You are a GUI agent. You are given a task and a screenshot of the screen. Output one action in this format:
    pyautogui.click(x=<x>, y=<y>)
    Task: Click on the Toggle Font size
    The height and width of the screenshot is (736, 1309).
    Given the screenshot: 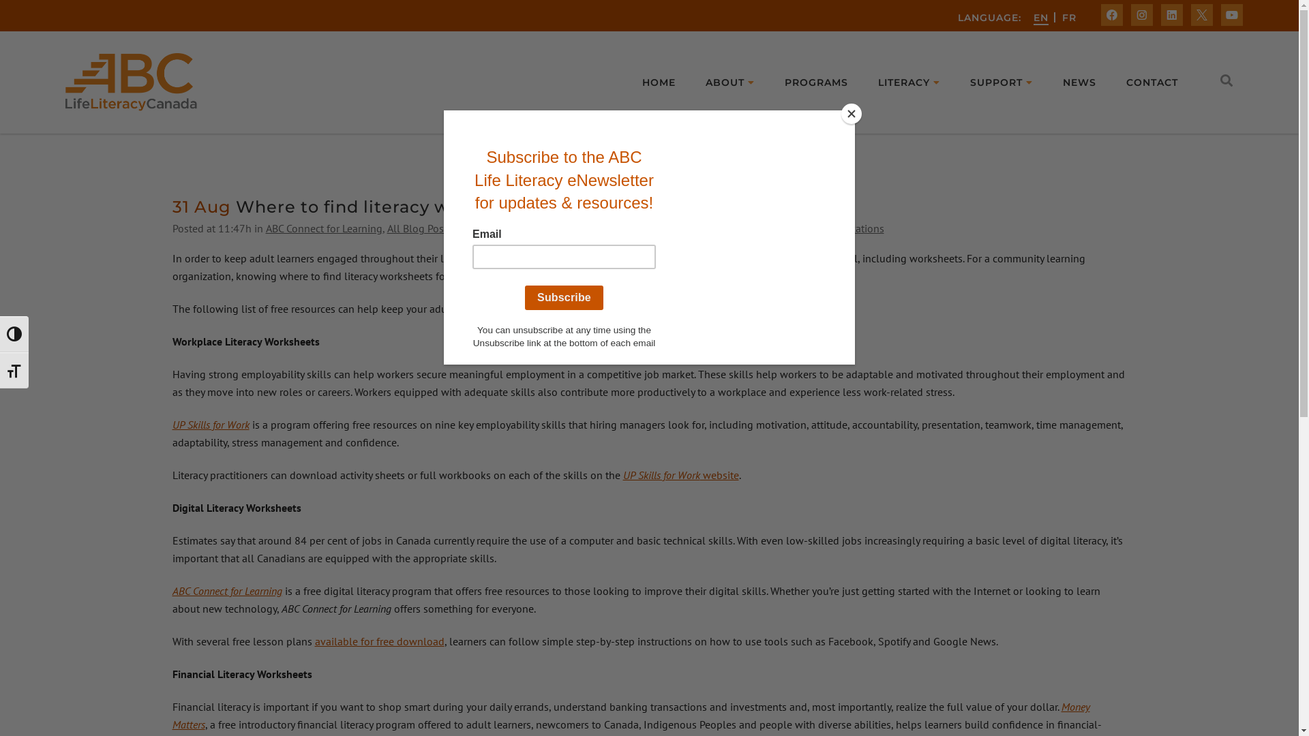 What is the action you would take?
    pyautogui.click(x=14, y=371)
    